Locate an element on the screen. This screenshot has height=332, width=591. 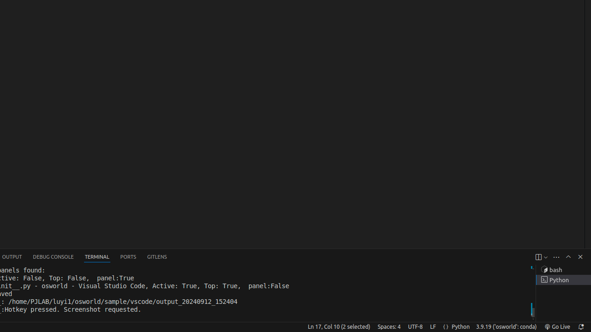
Notifications is located at coordinates (581, 327).